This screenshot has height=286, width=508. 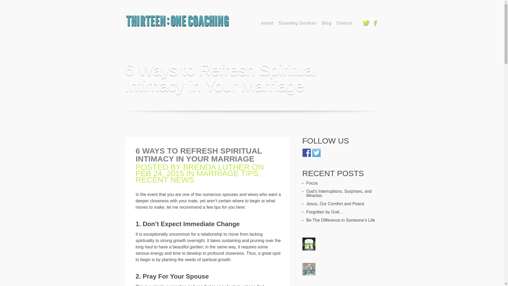 What do you see at coordinates (326, 23) in the screenshot?
I see `Blog` at bounding box center [326, 23].